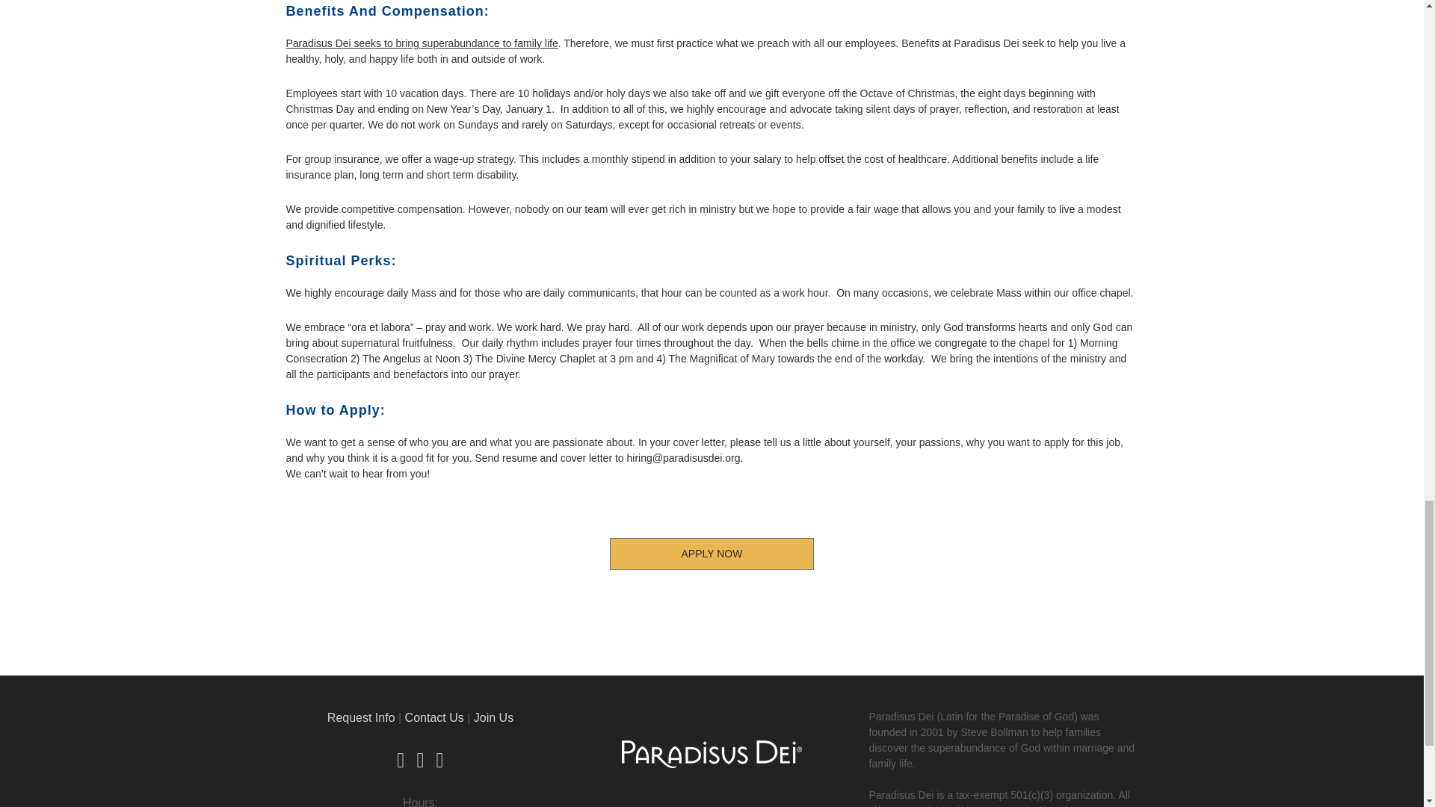  What do you see at coordinates (433, 717) in the screenshot?
I see `Contact Us` at bounding box center [433, 717].